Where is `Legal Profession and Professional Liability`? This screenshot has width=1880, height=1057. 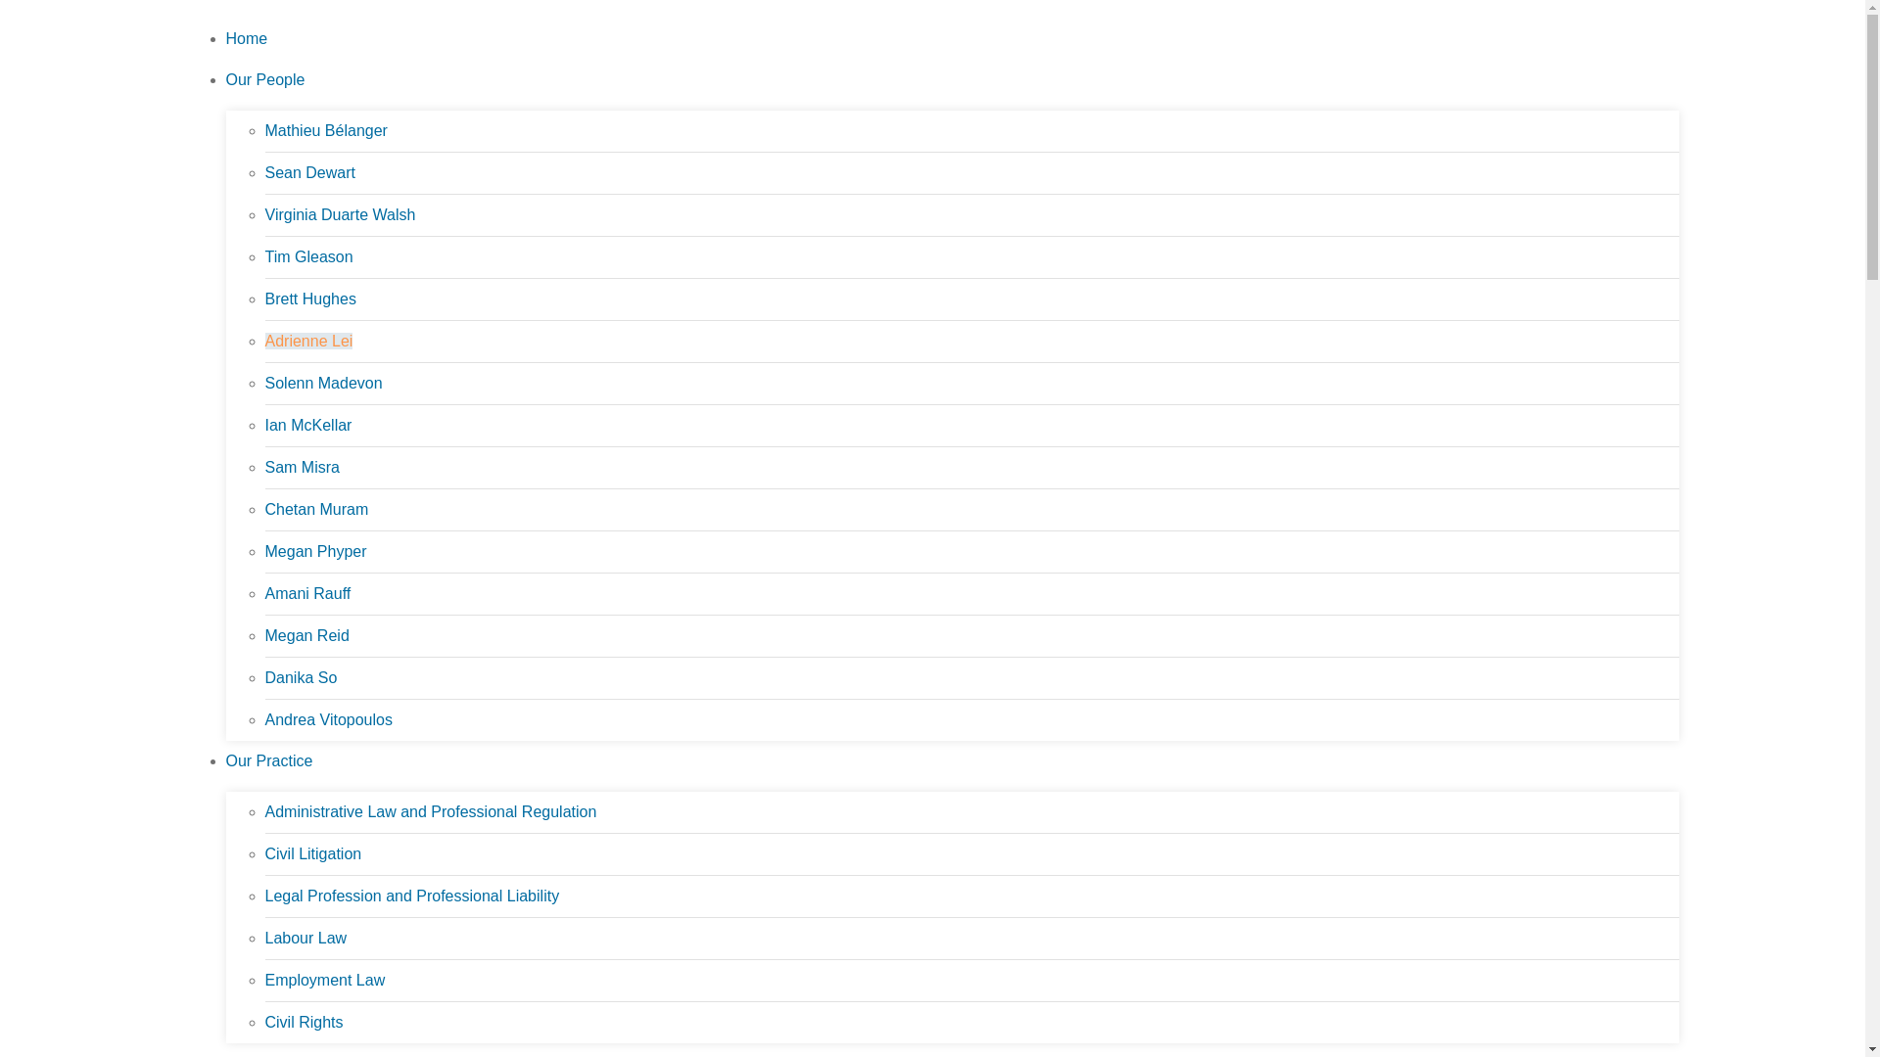
Legal Profession and Professional Liability is located at coordinates (411, 896).